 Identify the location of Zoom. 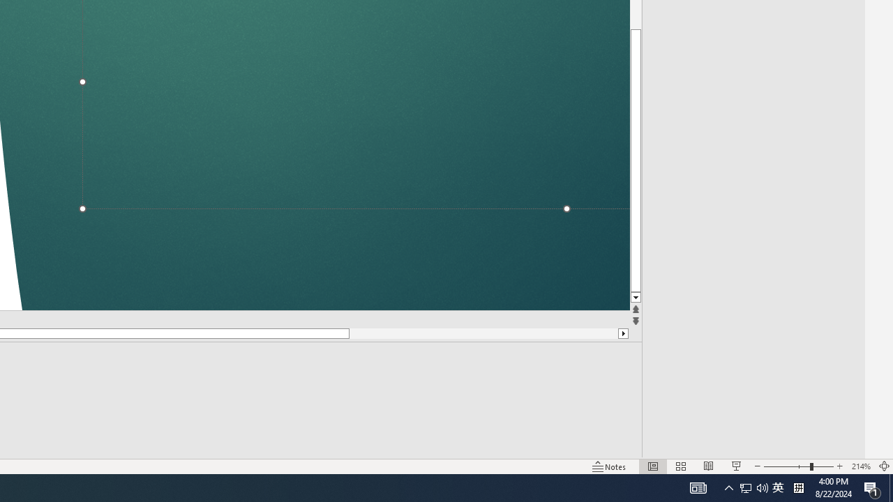
(779, 446).